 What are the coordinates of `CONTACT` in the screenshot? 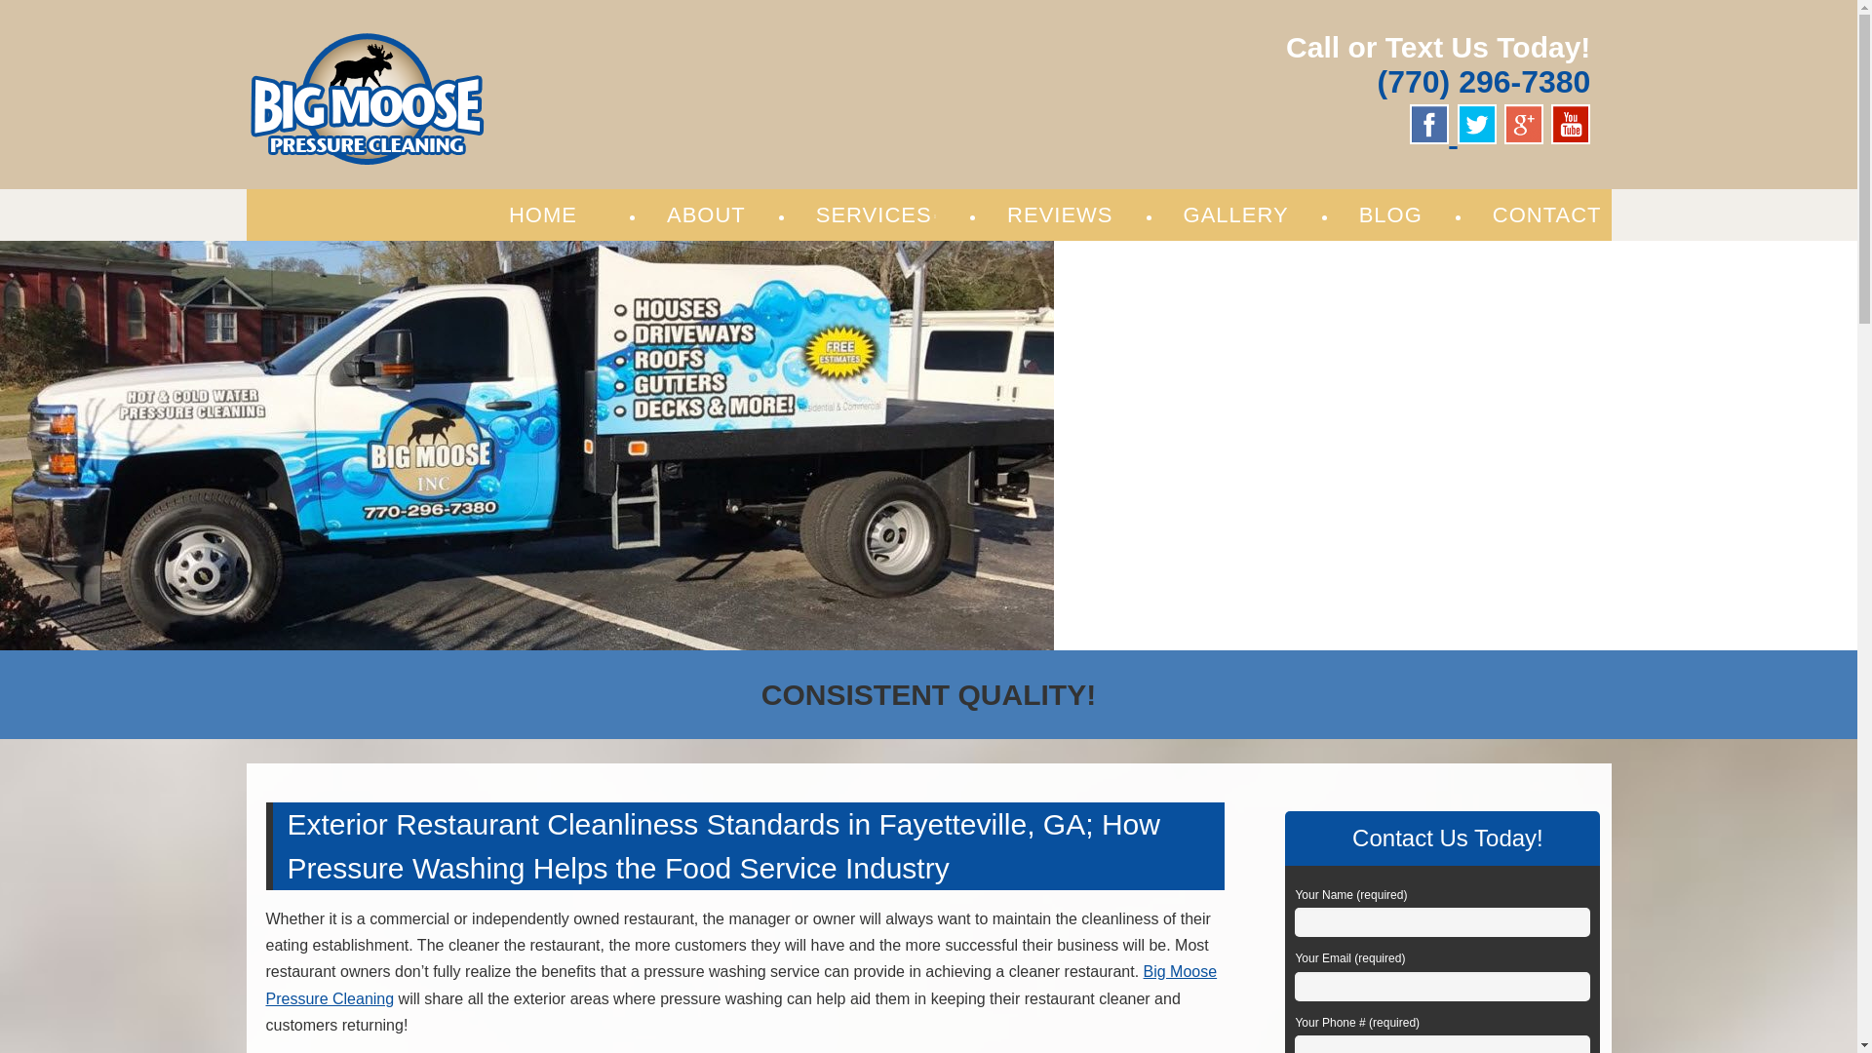 It's located at (1546, 214).